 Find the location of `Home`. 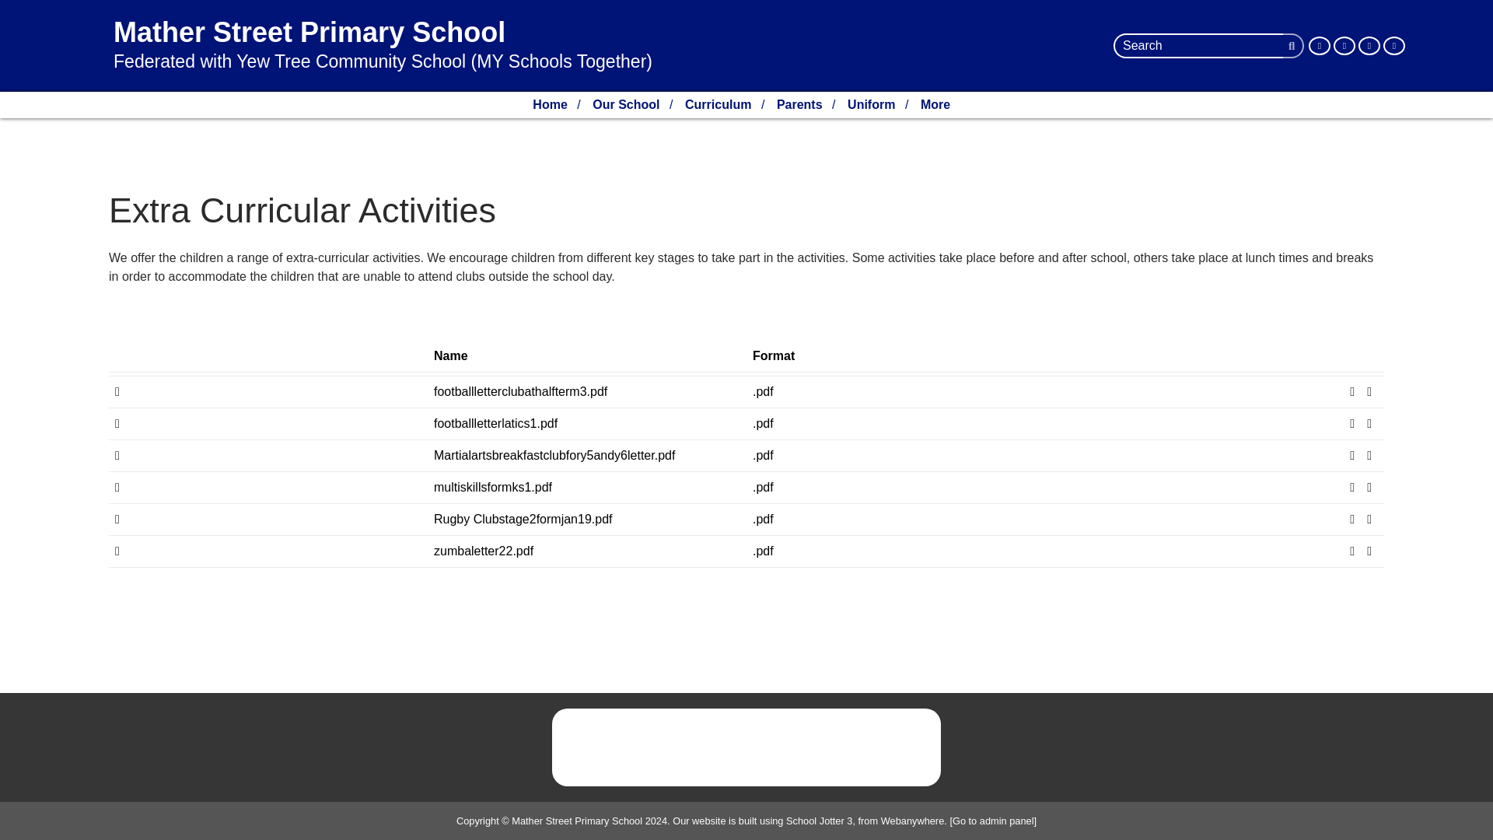

Home is located at coordinates (550, 104).